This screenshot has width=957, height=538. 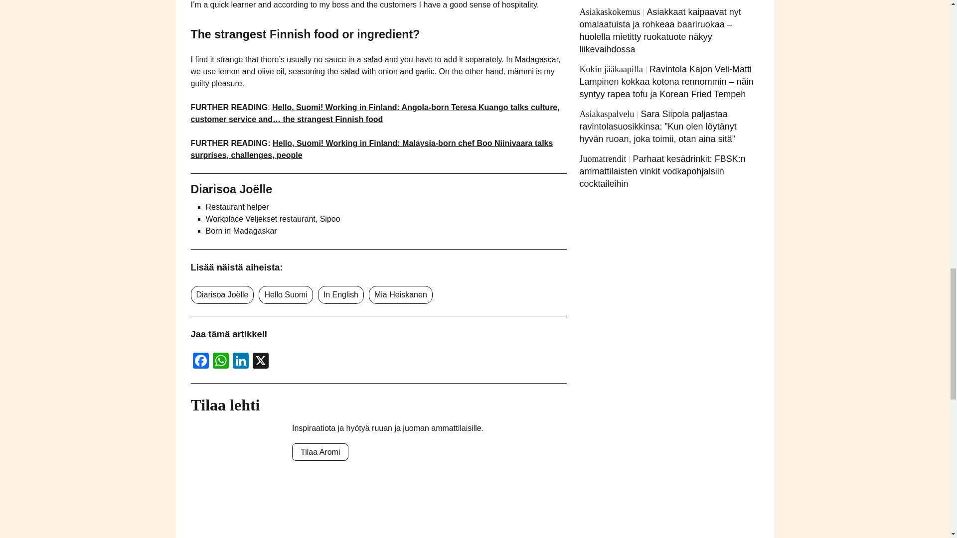 What do you see at coordinates (220, 362) in the screenshot?
I see `WhatsApp` at bounding box center [220, 362].